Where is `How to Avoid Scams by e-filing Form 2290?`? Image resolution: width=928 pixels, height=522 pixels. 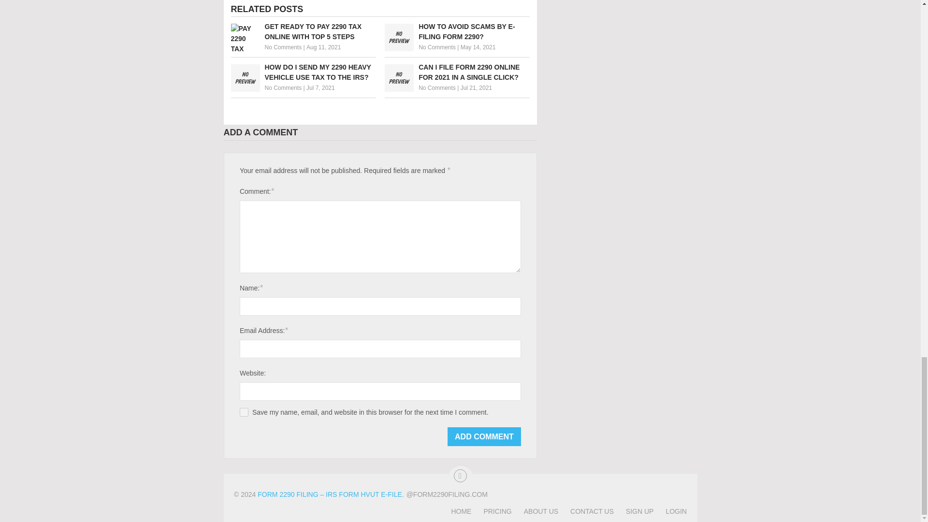
How to Avoid Scams by e-filing Form 2290? is located at coordinates (457, 32).